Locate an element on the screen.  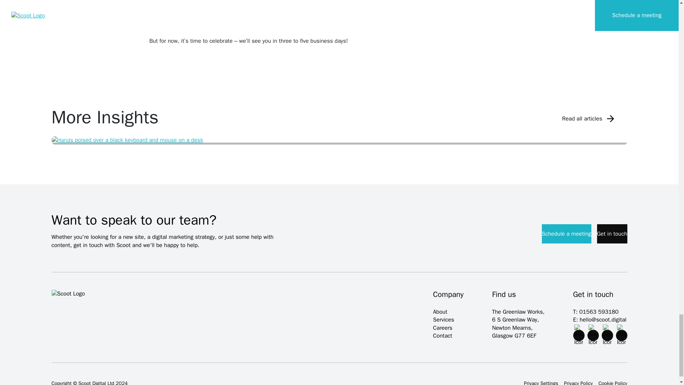
Insight is located at coordinates (339, 140).